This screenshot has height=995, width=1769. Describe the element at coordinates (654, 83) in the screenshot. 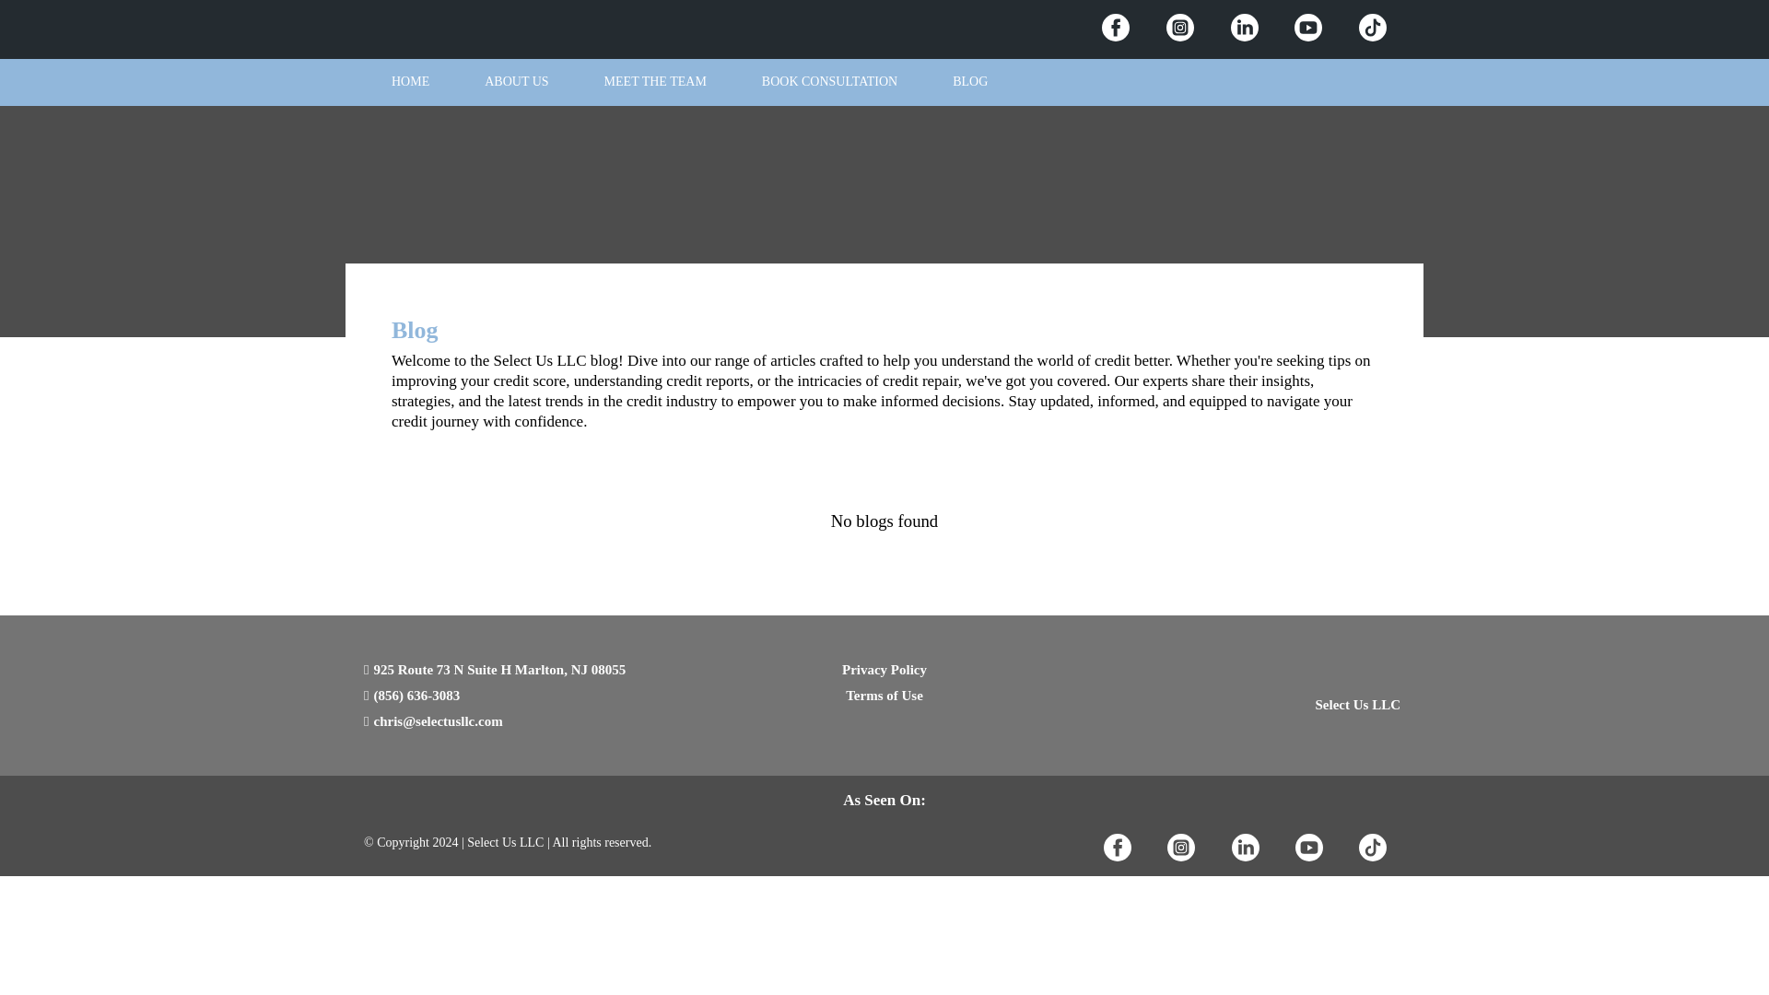

I see `MEET THE TEAM` at that location.